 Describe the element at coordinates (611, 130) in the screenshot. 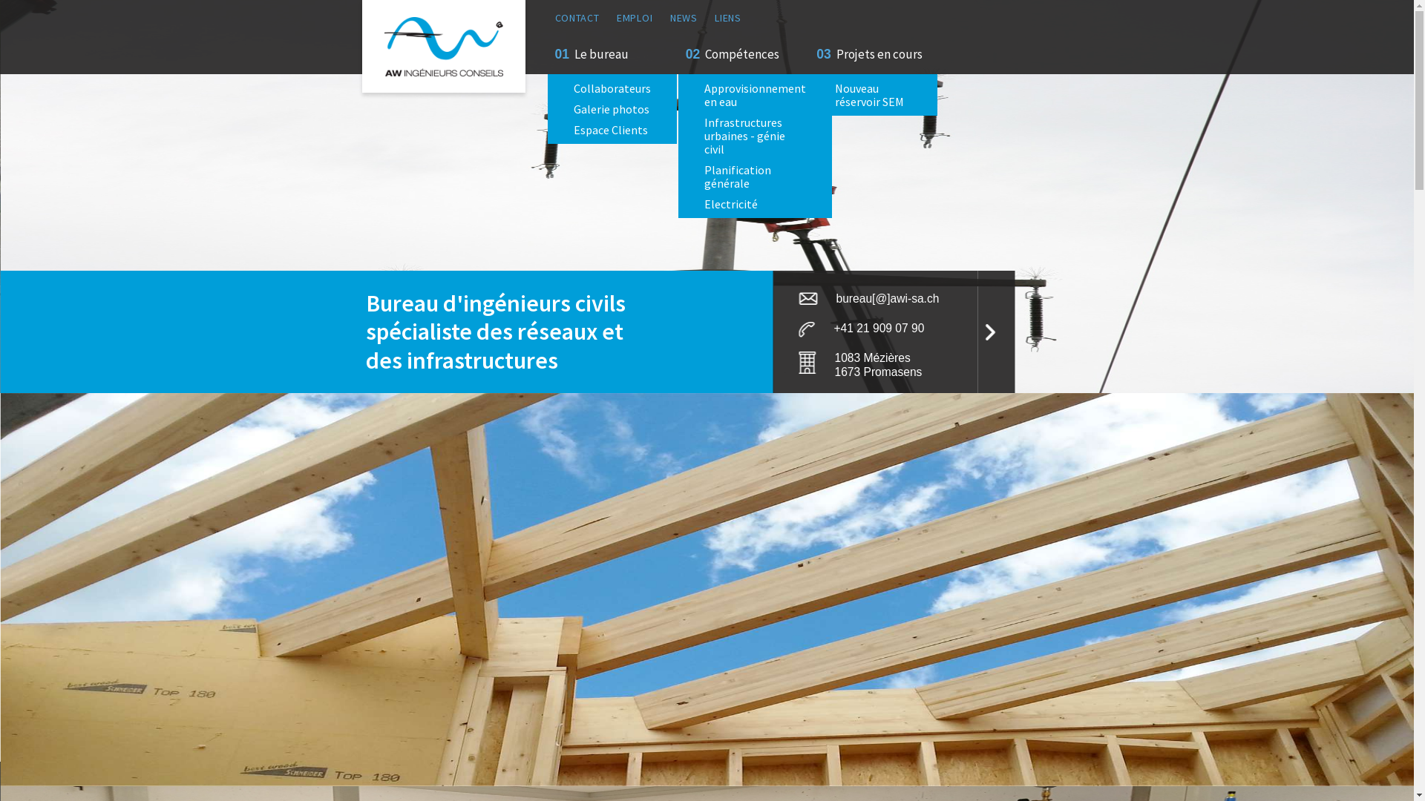

I see `Espace Clients` at that location.